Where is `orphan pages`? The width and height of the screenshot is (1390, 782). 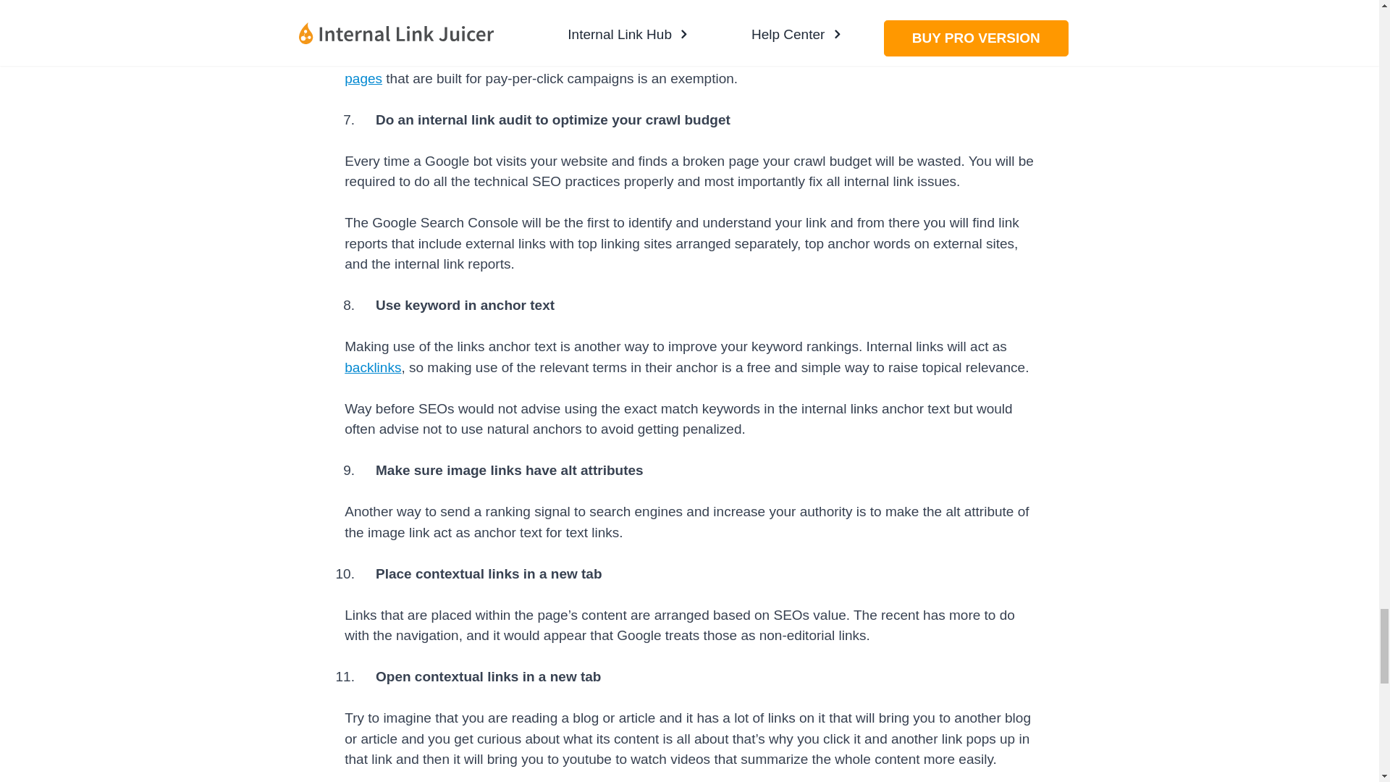
orphan pages is located at coordinates (511, 1).